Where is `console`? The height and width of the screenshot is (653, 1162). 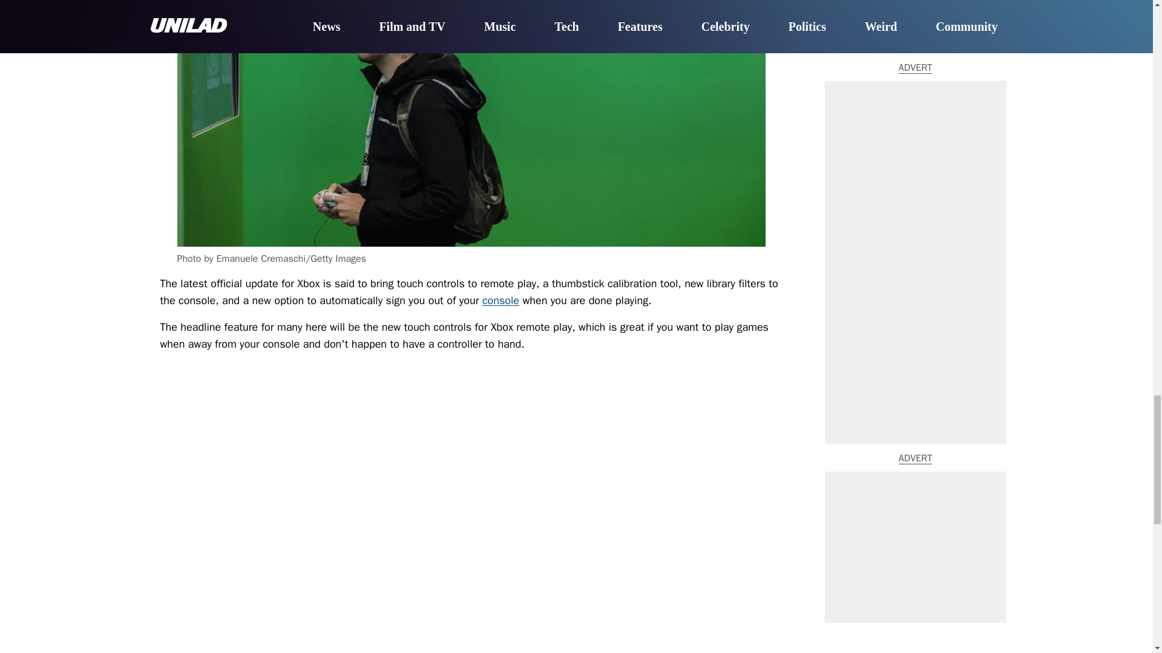
console is located at coordinates (501, 300).